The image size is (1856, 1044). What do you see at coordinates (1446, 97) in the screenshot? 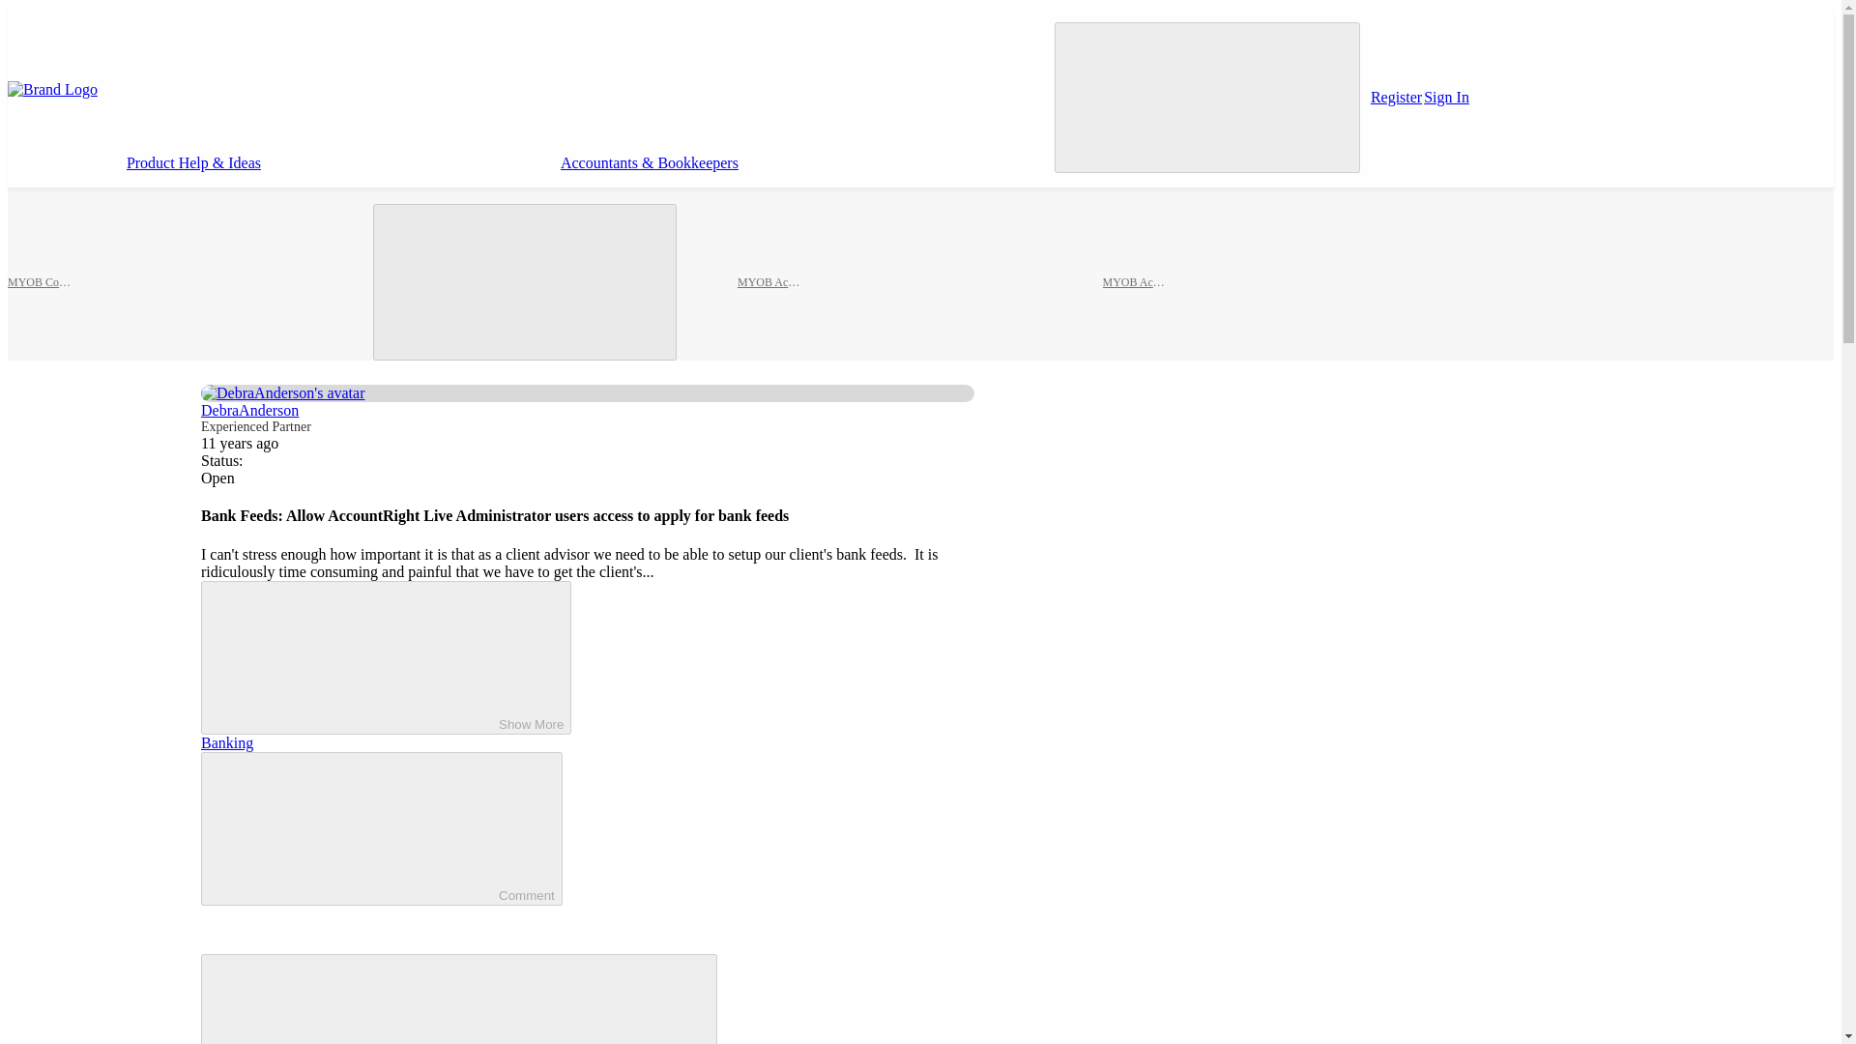
I see `Sign In` at bounding box center [1446, 97].